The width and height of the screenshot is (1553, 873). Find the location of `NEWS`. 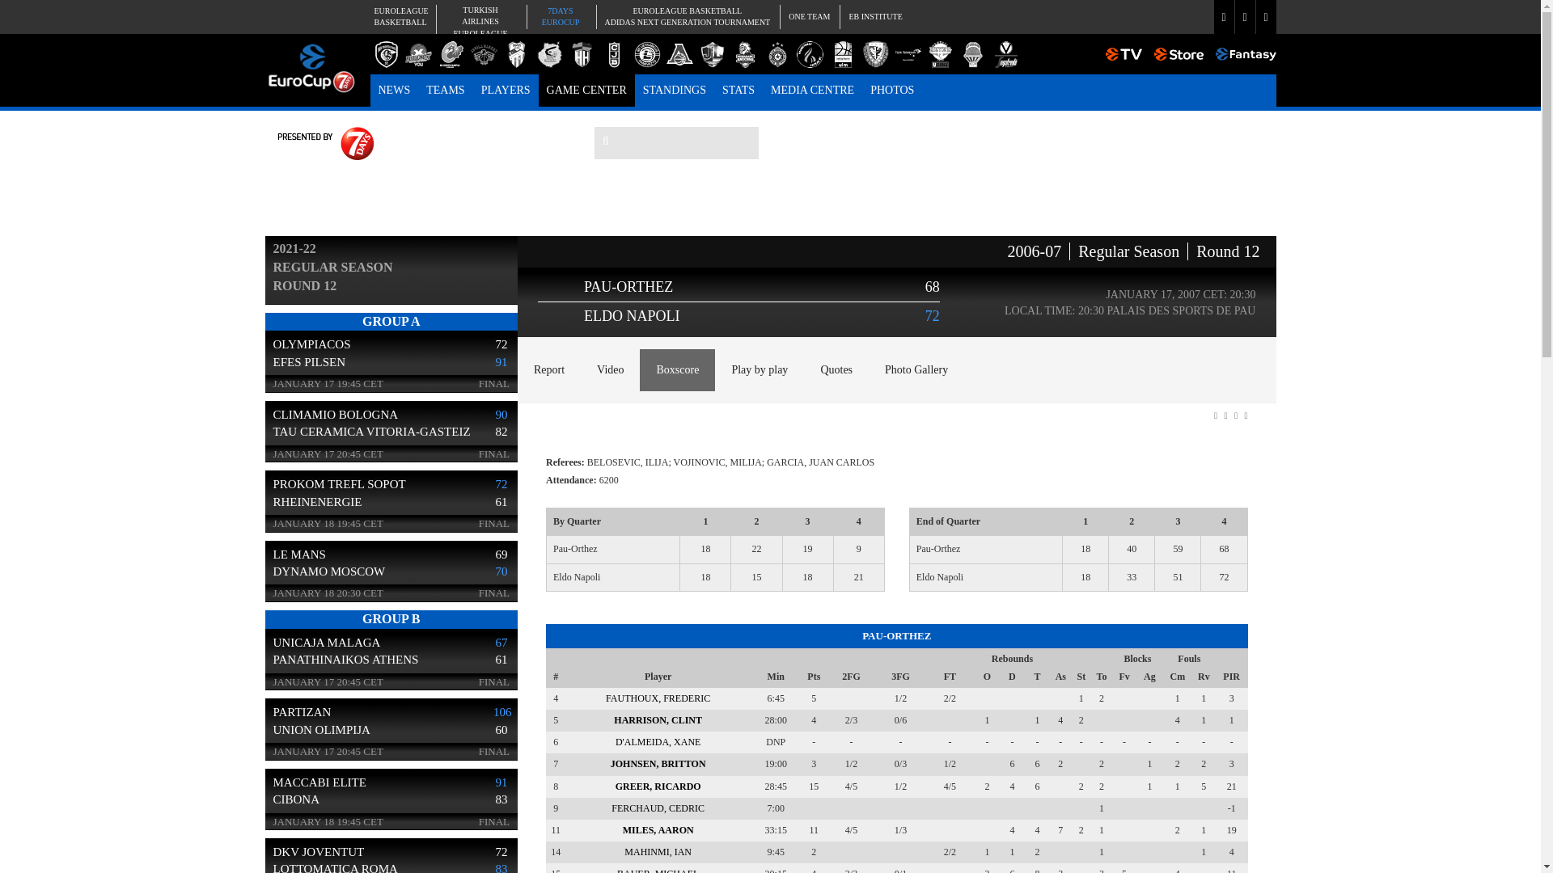

NEWS is located at coordinates (445, 90).